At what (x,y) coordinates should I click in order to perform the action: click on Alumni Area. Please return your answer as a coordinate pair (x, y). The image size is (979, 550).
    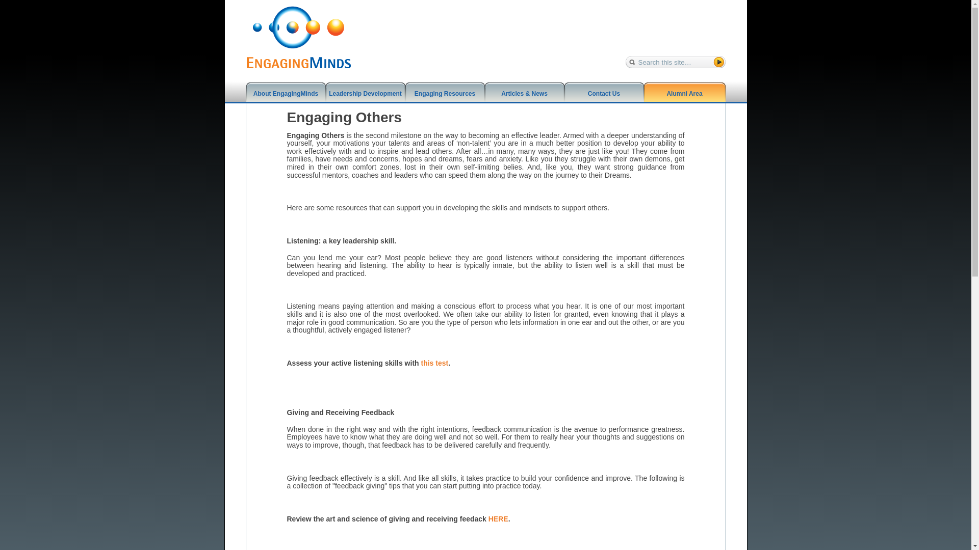
    Looking at the image, I should click on (684, 97).